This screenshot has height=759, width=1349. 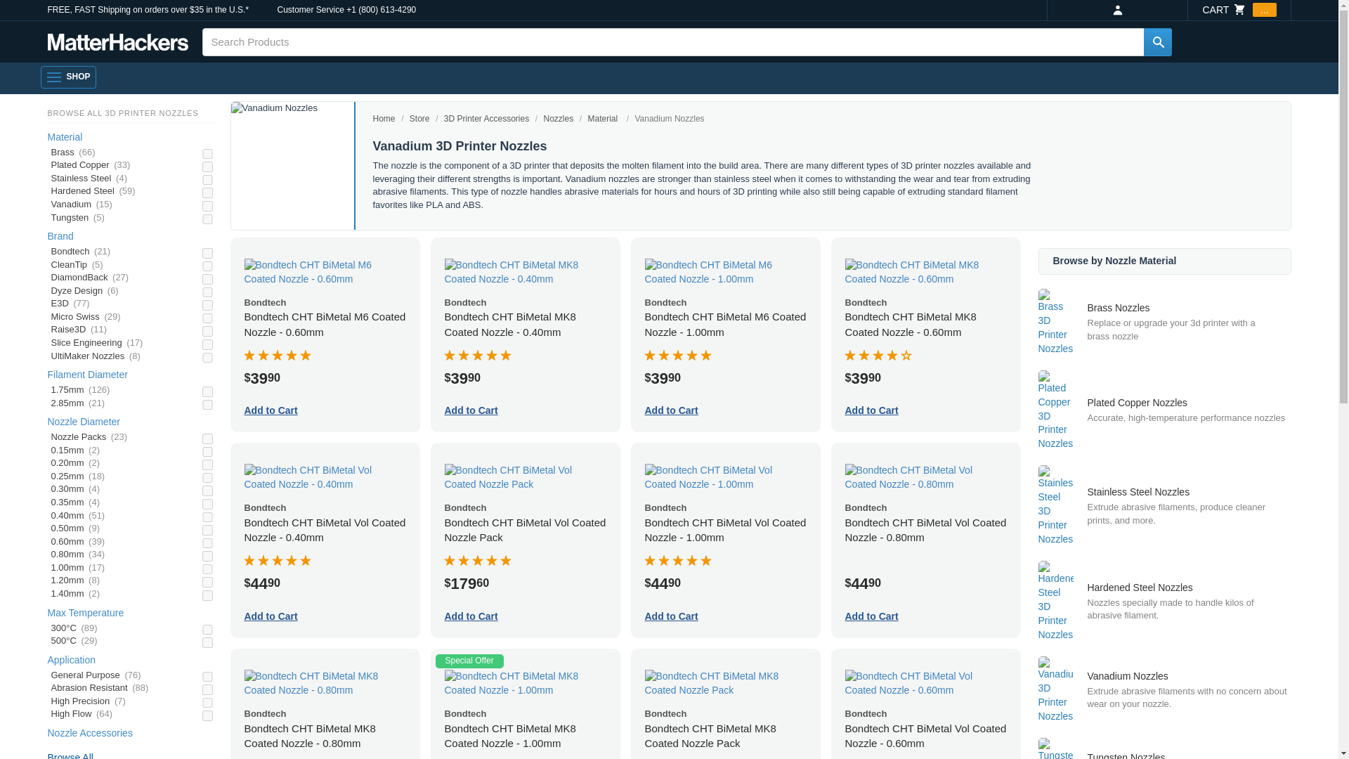 I want to click on MatterHackers, so click(x=118, y=42).